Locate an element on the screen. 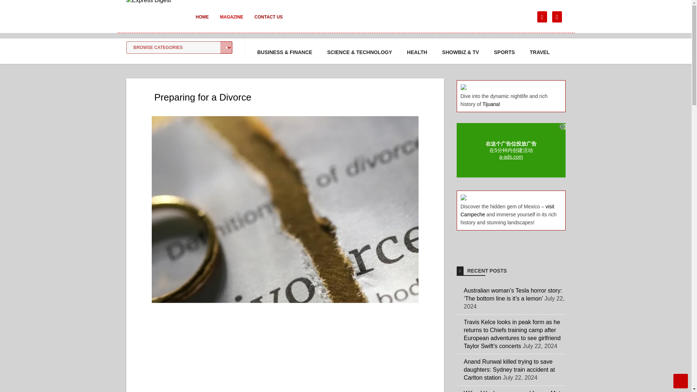 The height and width of the screenshot is (392, 697). Tijuana! is located at coordinates (491, 104).